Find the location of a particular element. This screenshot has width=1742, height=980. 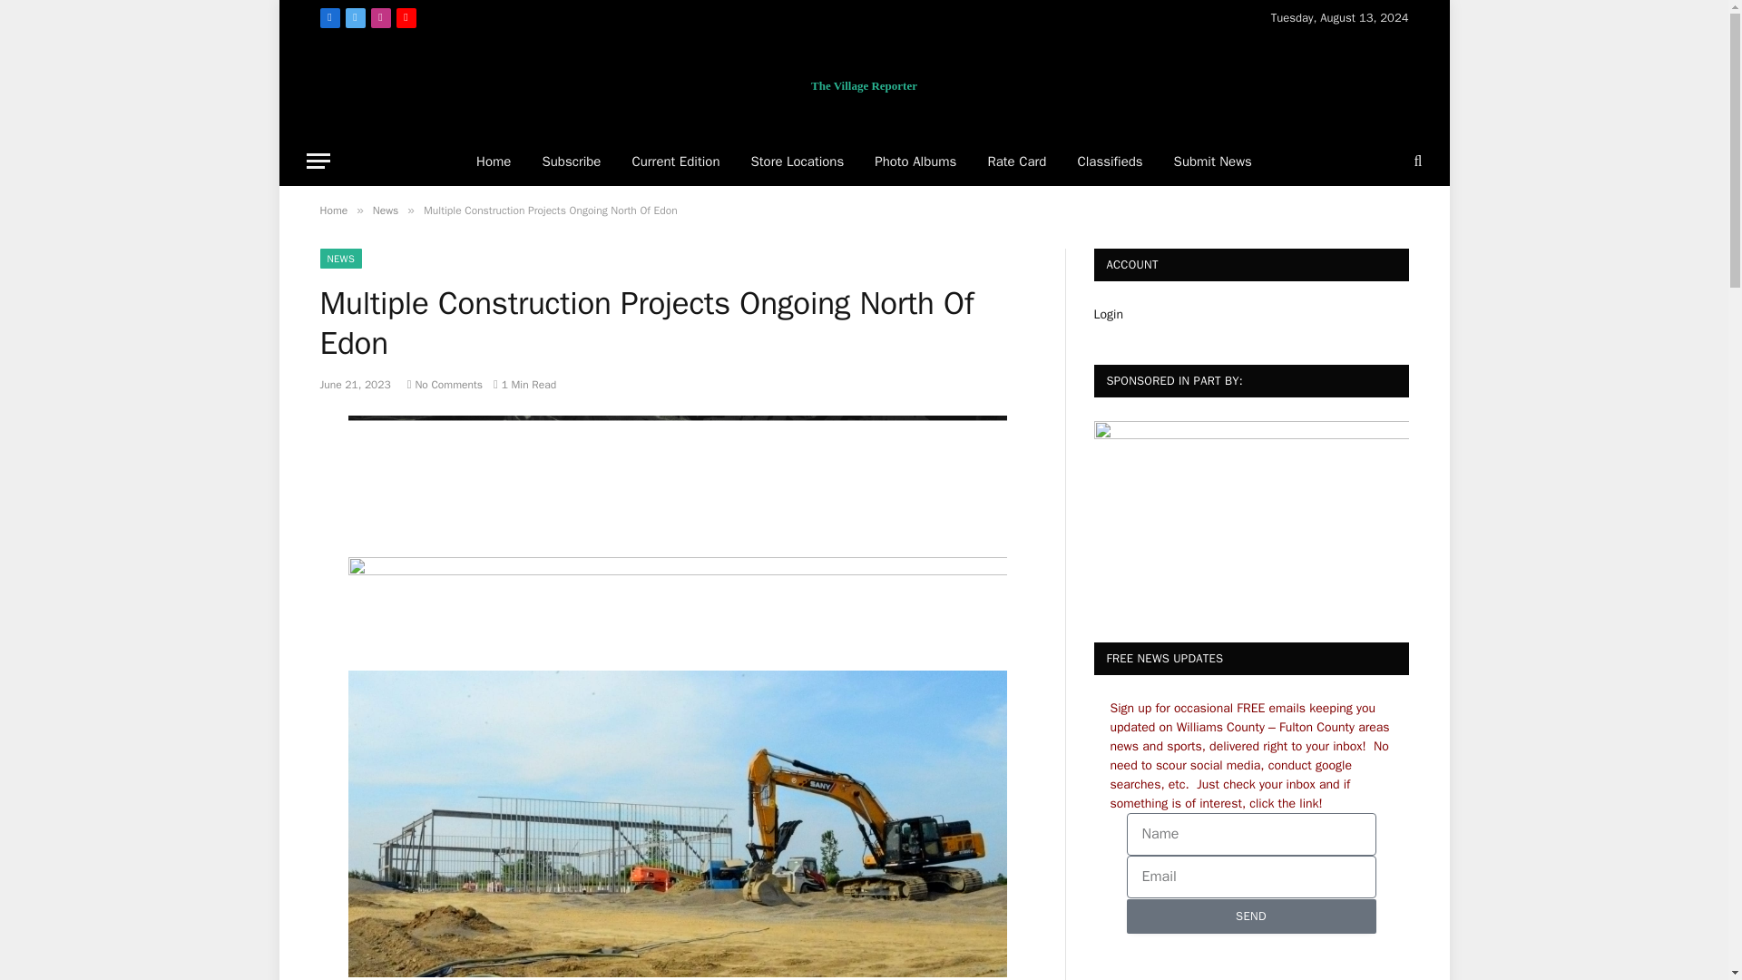

Instagram is located at coordinates (379, 18).